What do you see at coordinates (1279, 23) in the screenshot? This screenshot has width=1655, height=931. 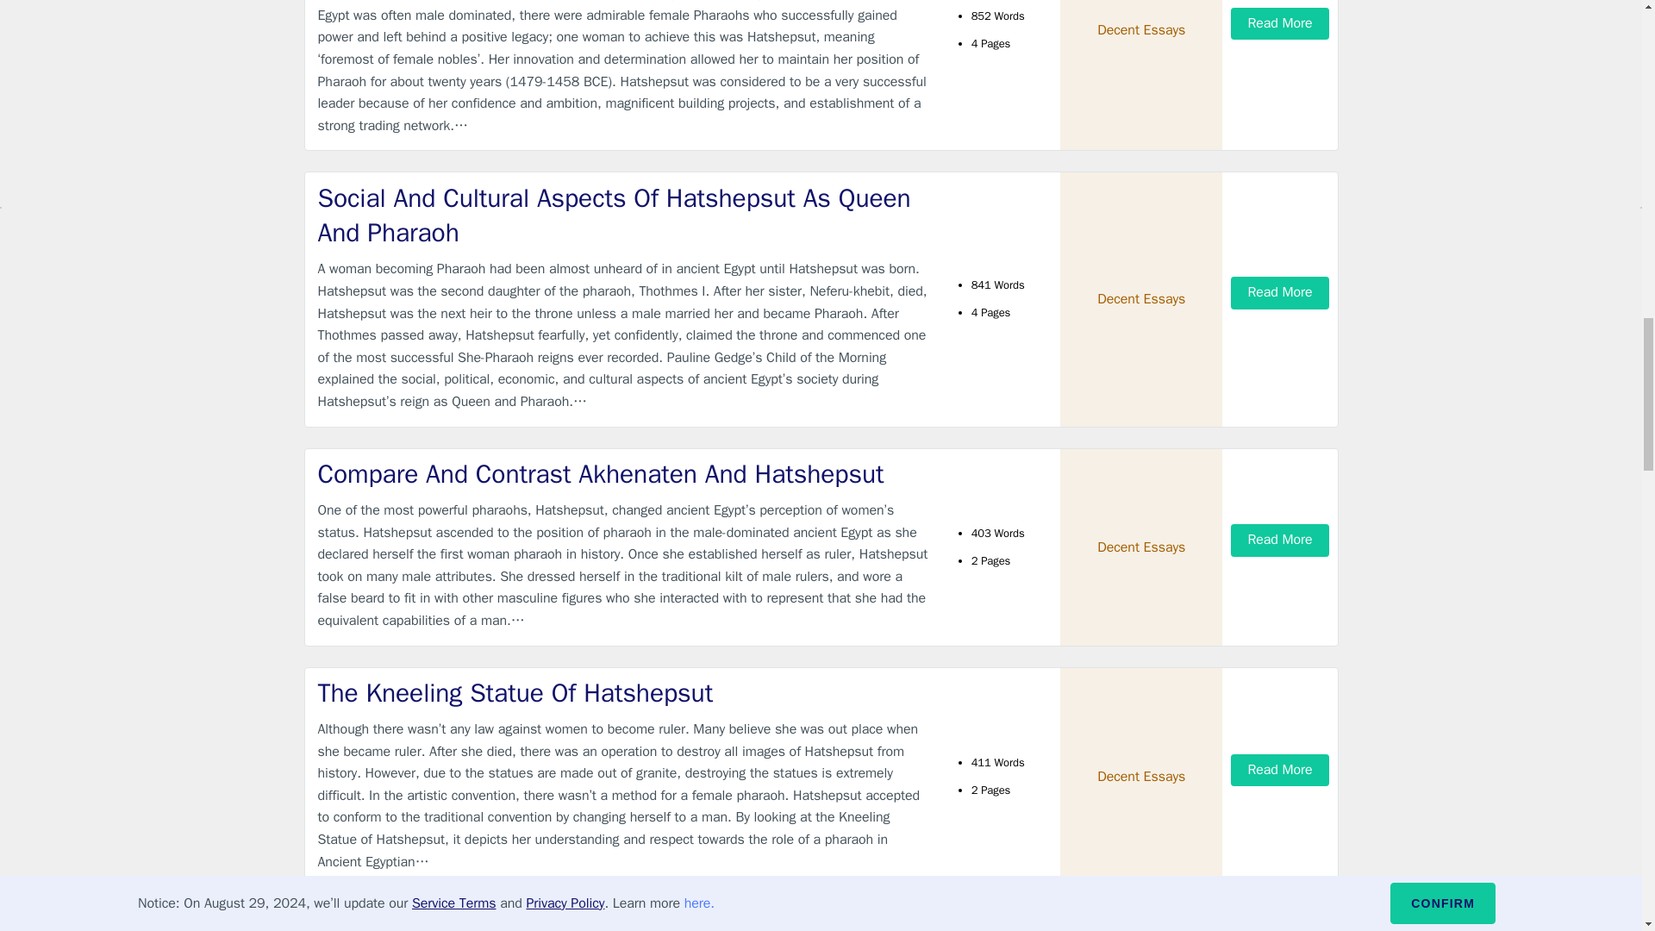 I see `Read More` at bounding box center [1279, 23].